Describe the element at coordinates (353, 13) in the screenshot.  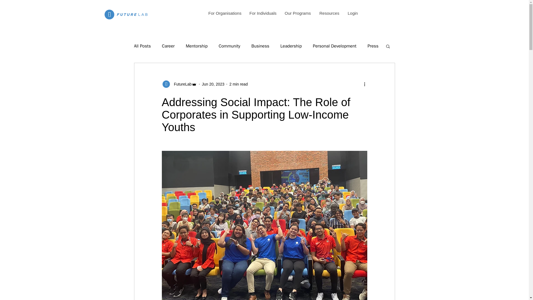
I see `Login` at that location.